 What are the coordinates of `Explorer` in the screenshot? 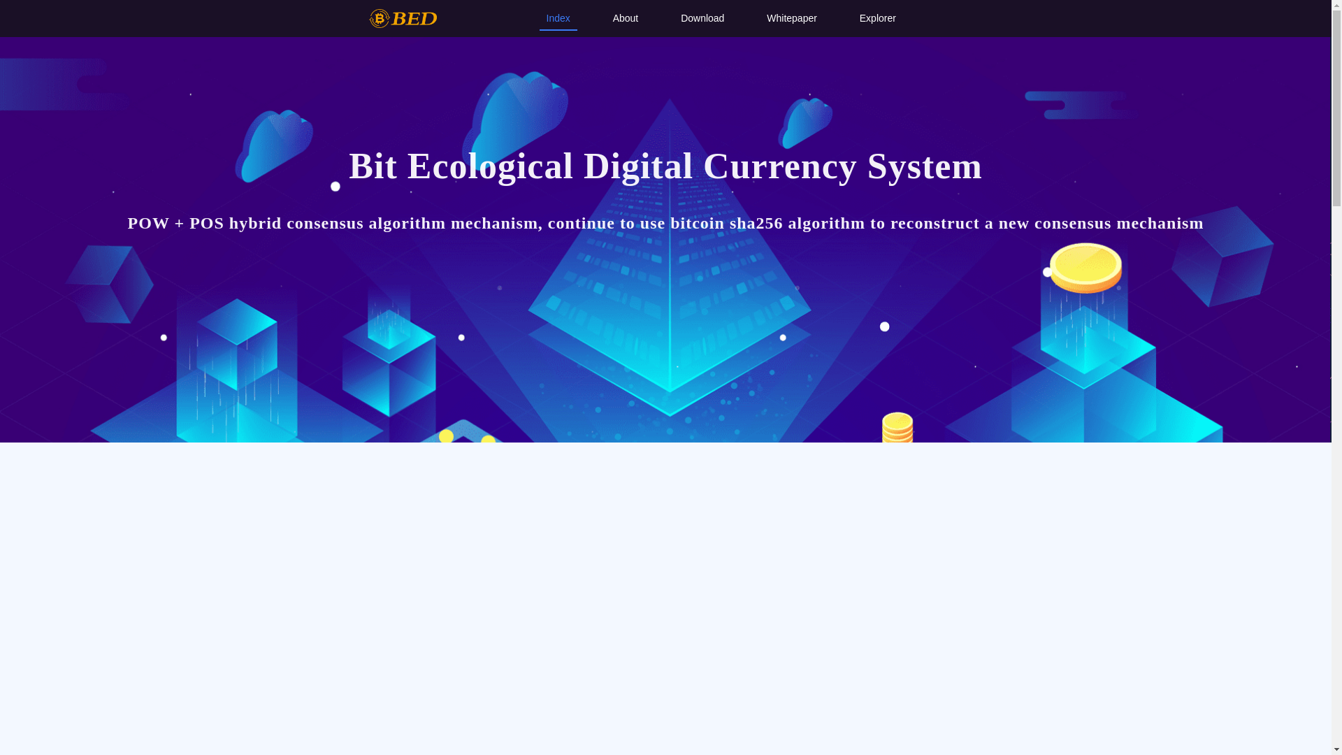 It's located at (878, 18).